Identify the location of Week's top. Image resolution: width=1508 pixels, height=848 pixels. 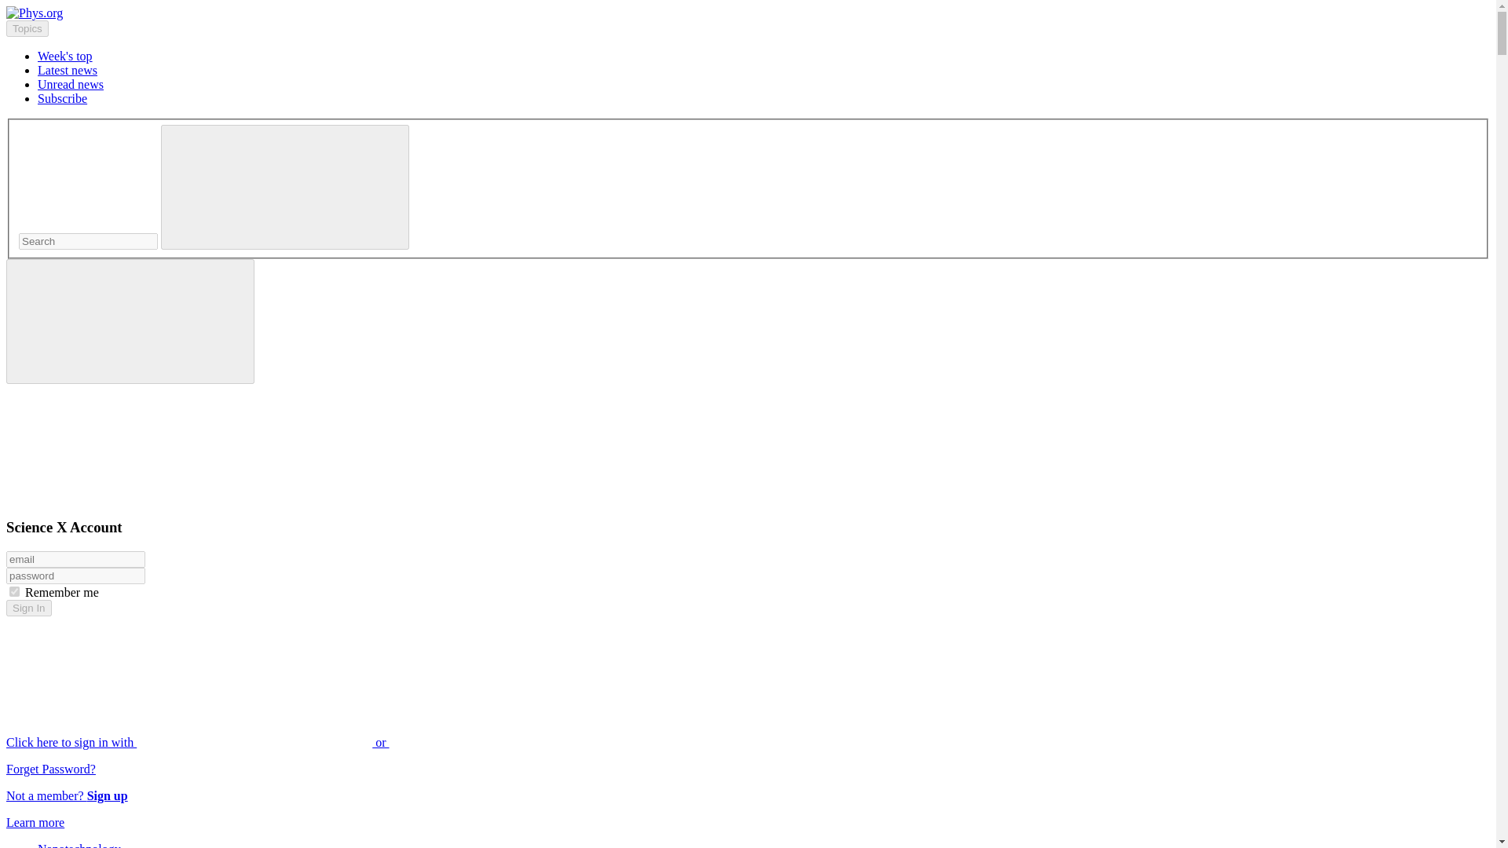
(64, 55).